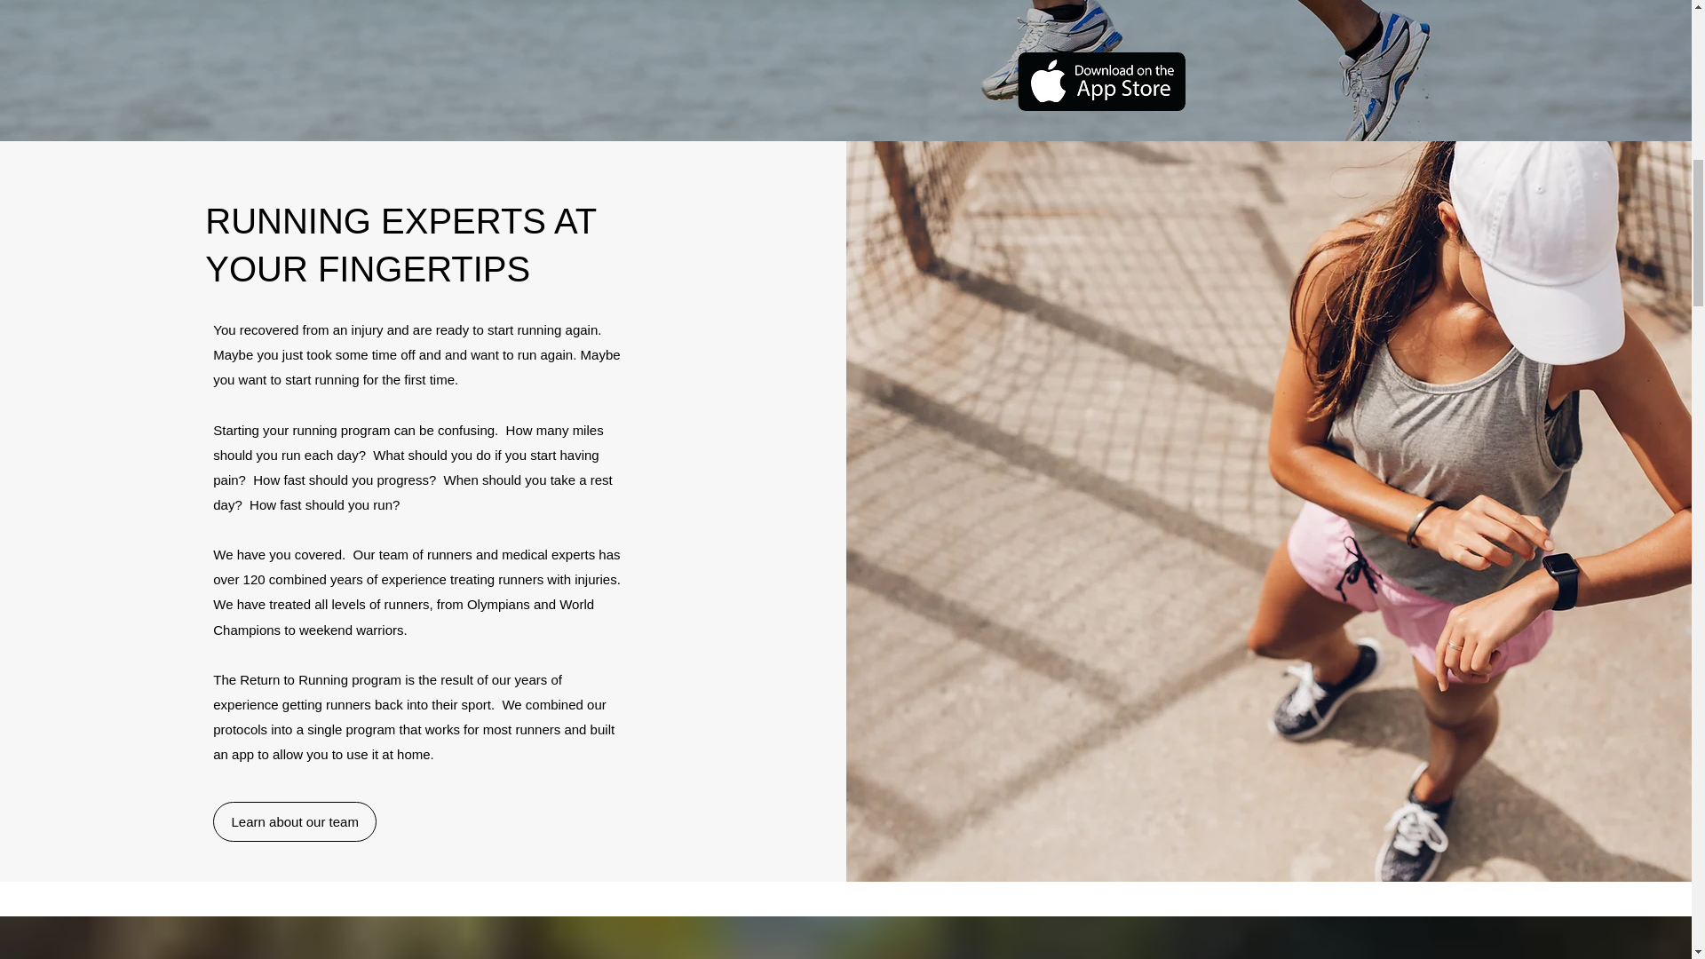 This screenshot has width=1705, height=959. I want to click on Learn about our team, so click(295, 821).